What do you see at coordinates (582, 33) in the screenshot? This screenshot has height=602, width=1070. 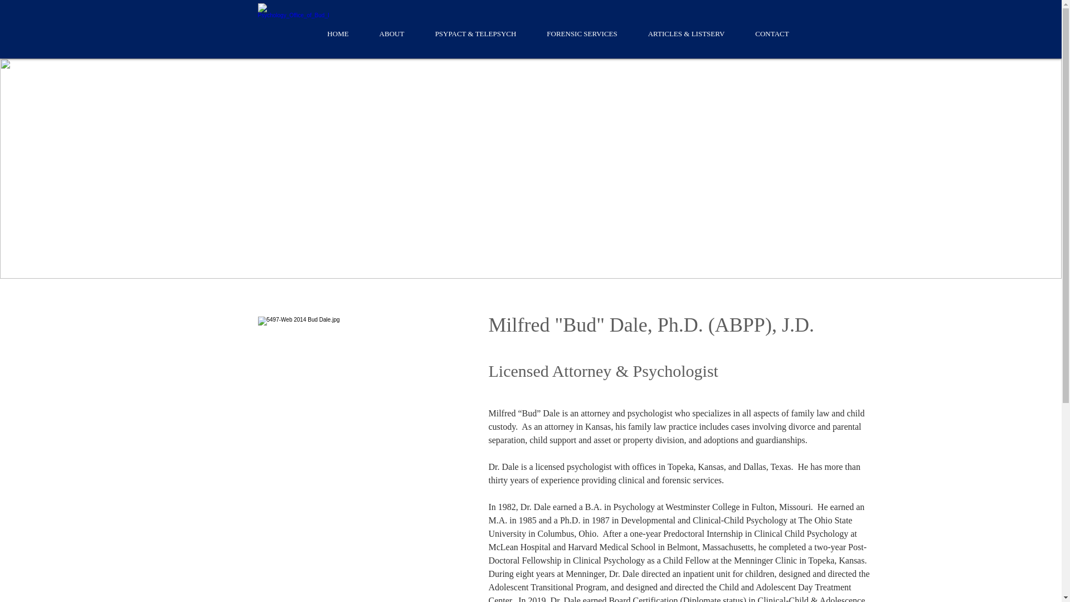 I see `FORENSIC SERVICES` at bounding box center [582, 33].